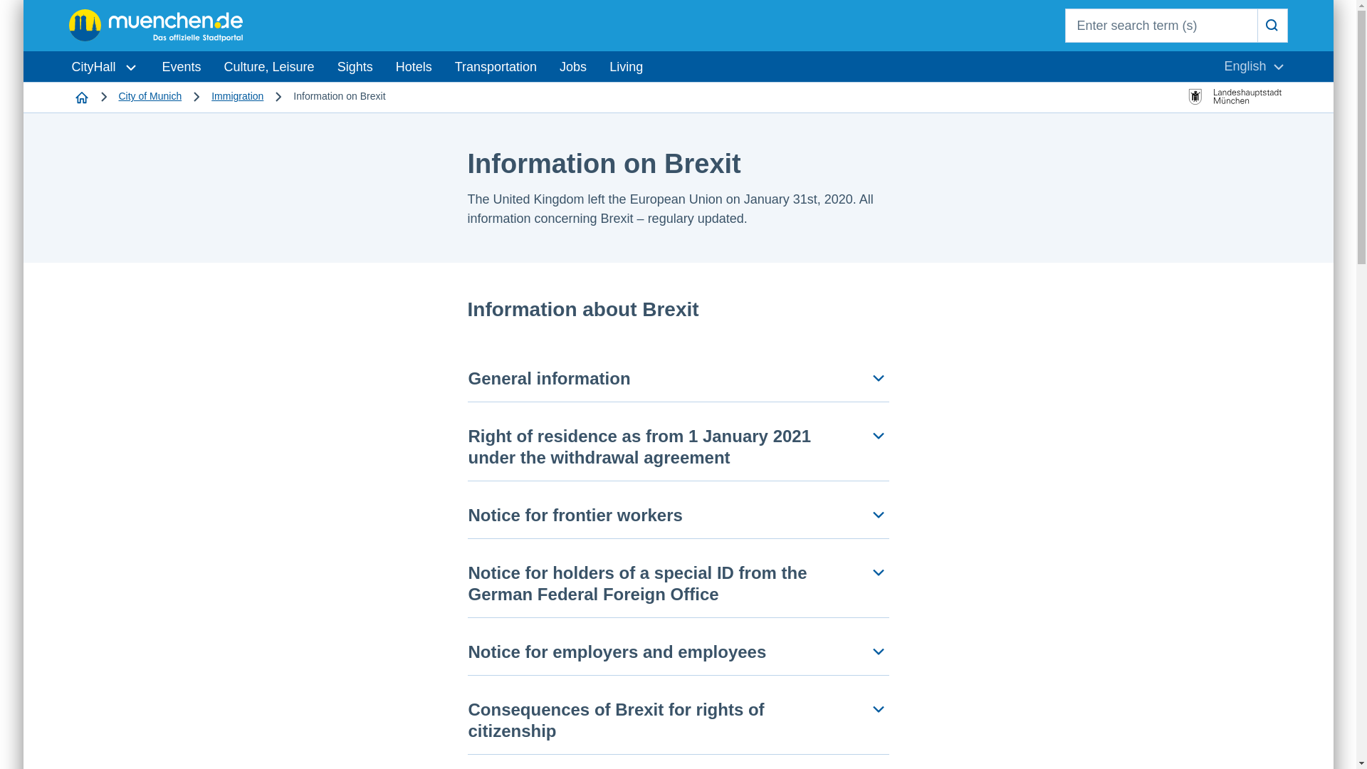 The width and height of the screenshot is (1367, 769). I want to click on Transportation, so click(496, 67).